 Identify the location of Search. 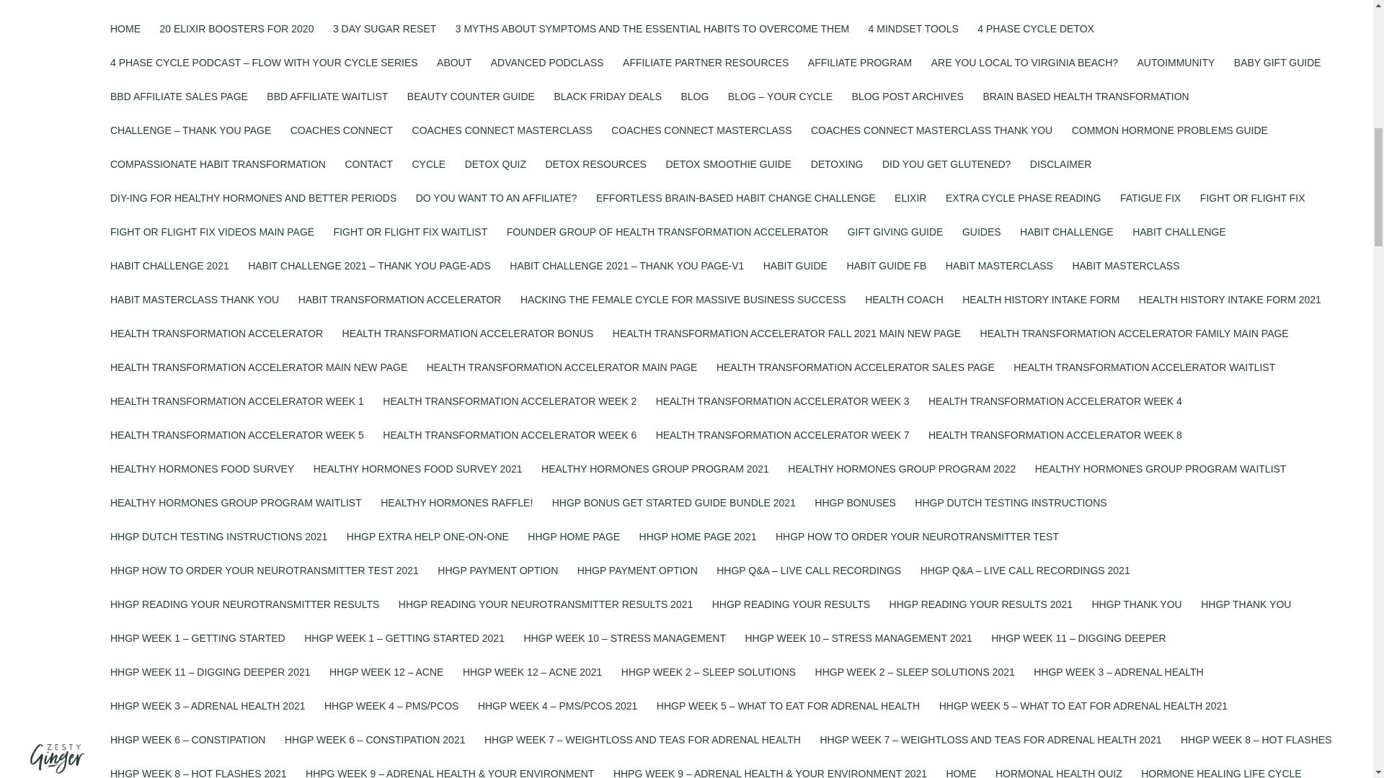
(1052, 726).